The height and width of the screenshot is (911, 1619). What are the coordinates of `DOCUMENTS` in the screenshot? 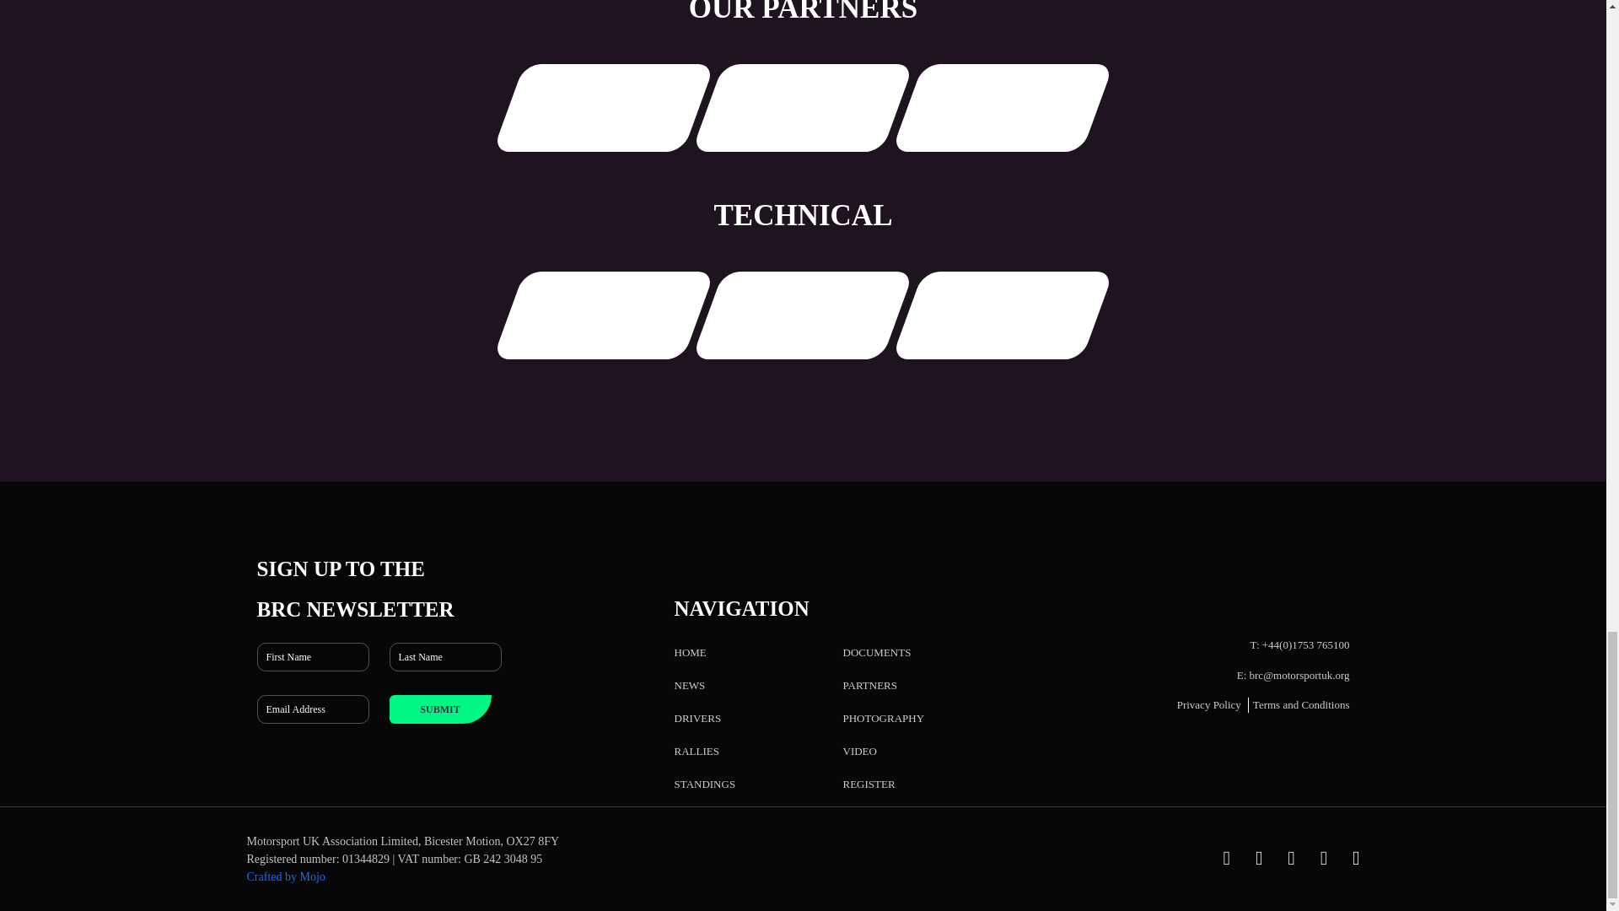 It's located at (877, 651).